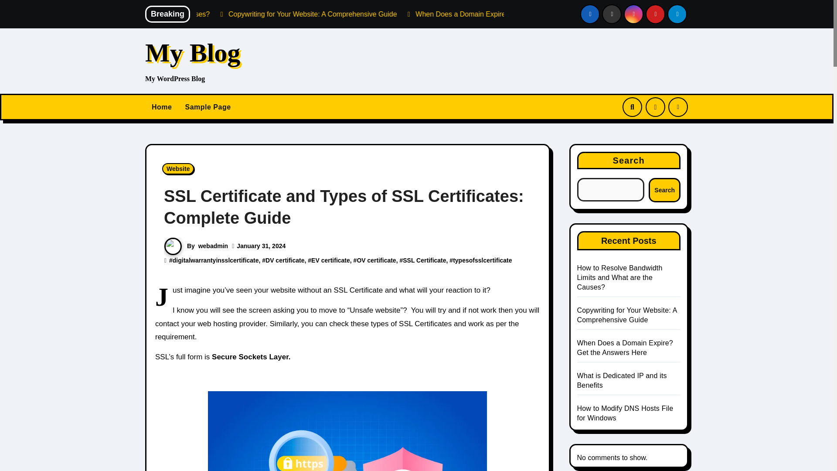  What do you see at coordinates (424, 260) in the screenshot?
I see `SSL Certificate` at bounding box center [424, 260].